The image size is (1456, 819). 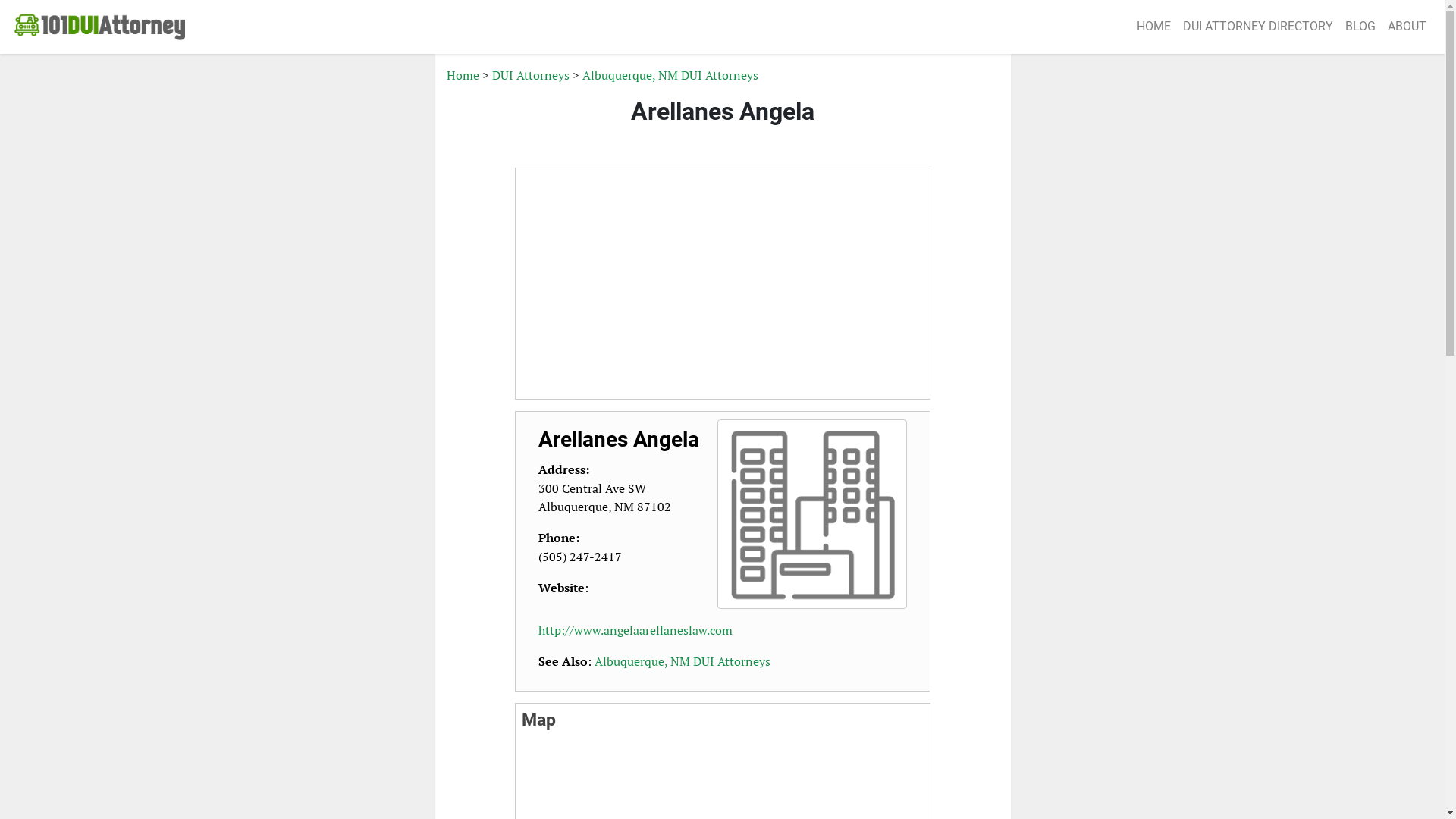 I want to click on BLOG, so click(x=1360, y=27).